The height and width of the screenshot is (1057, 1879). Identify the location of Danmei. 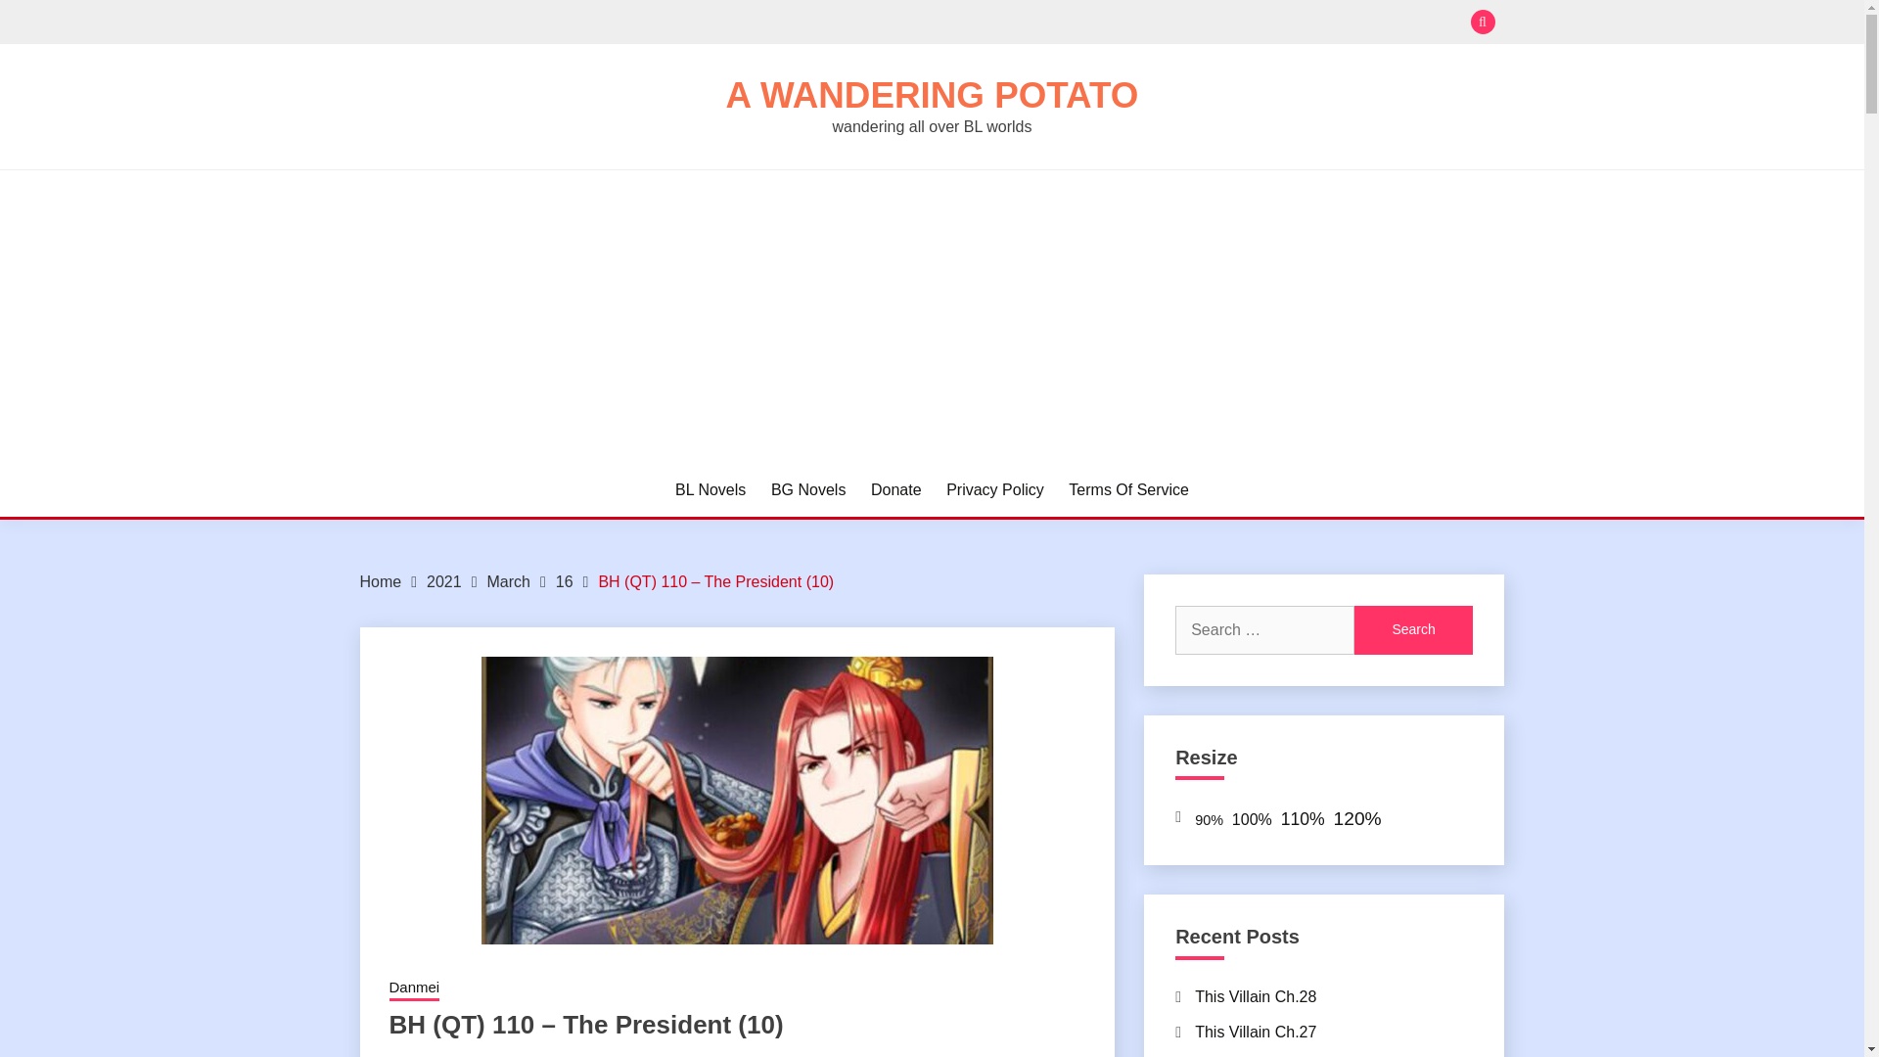
(414, 988).